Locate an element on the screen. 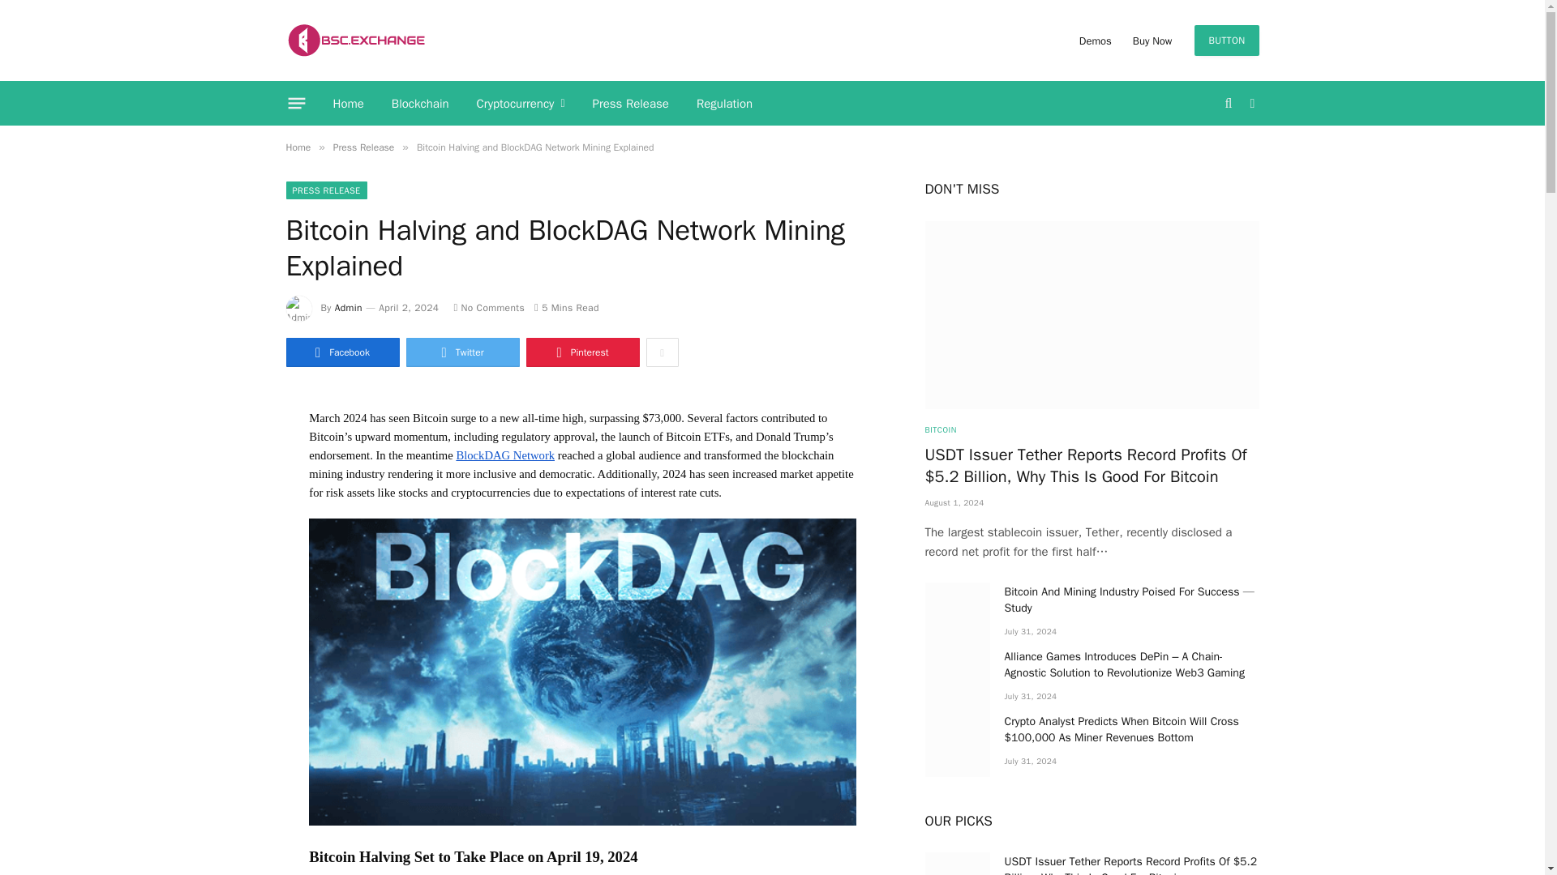 Image resolution: width=1557 pixels, height=875 pixels. No Comments is located at coordinates (488, 307).